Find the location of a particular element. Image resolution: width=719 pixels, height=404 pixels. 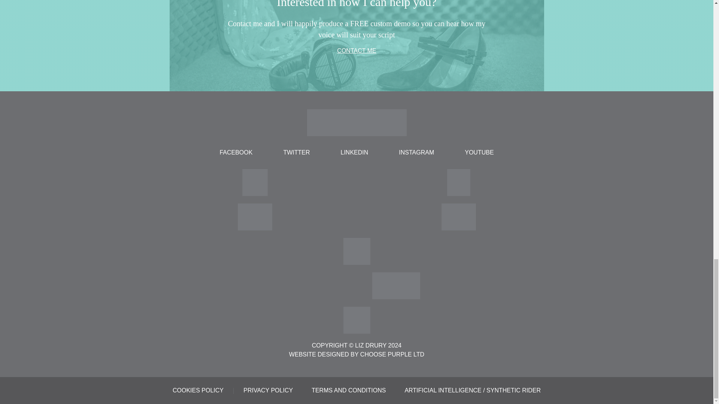

CHOOSE PURPLE LTD is located at coordinates (392, 354).